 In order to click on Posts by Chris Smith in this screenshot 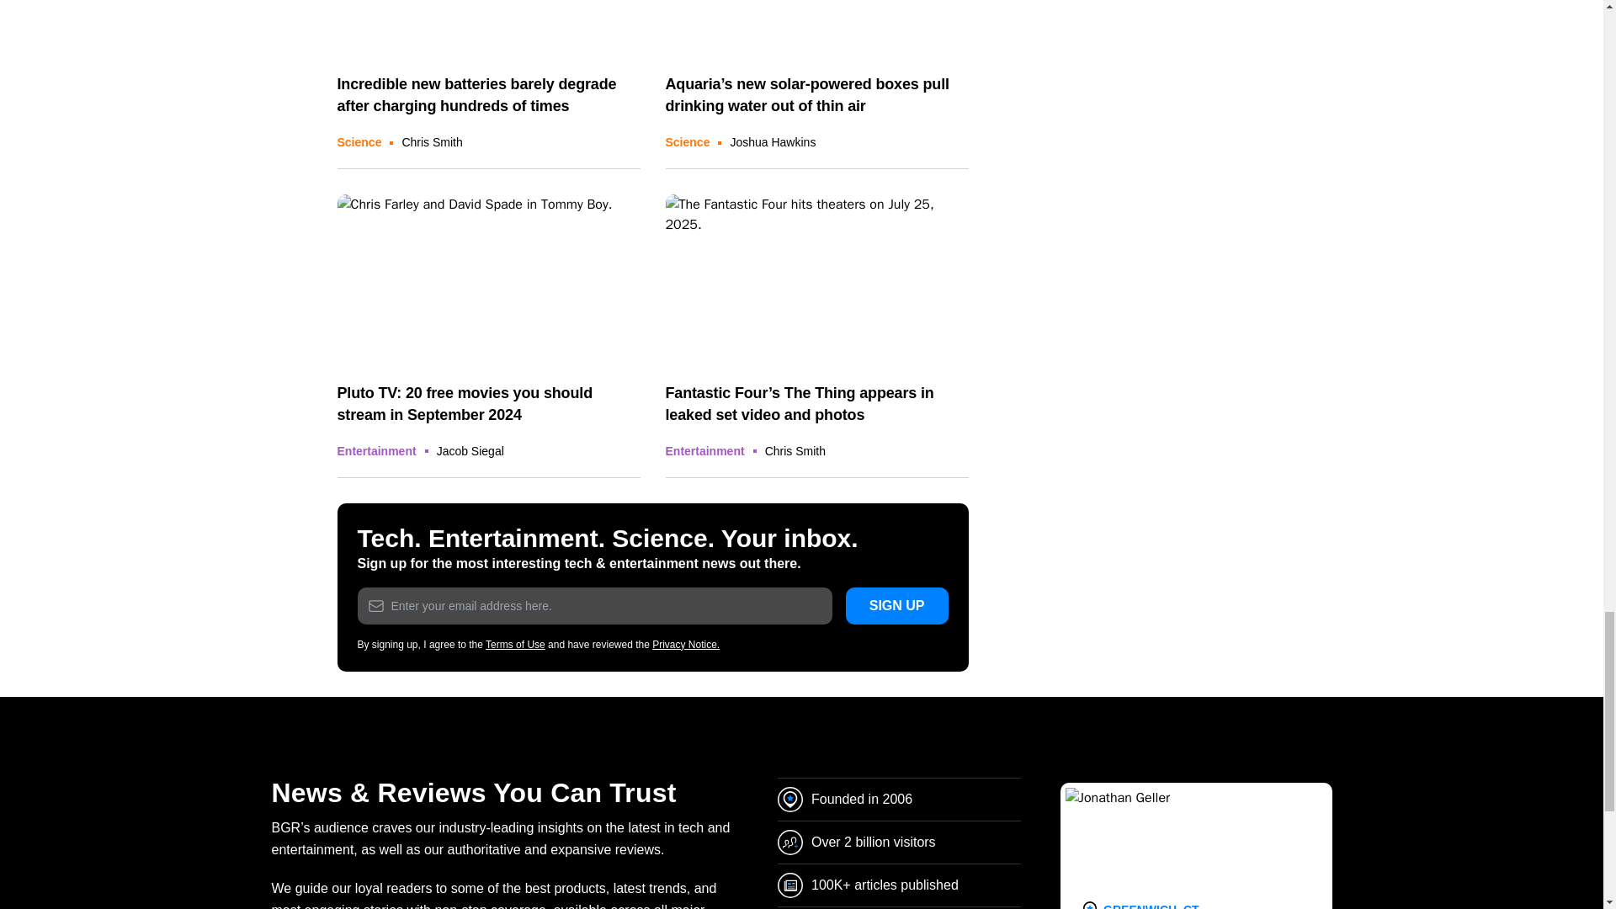, I will do `click(431, 141)`.